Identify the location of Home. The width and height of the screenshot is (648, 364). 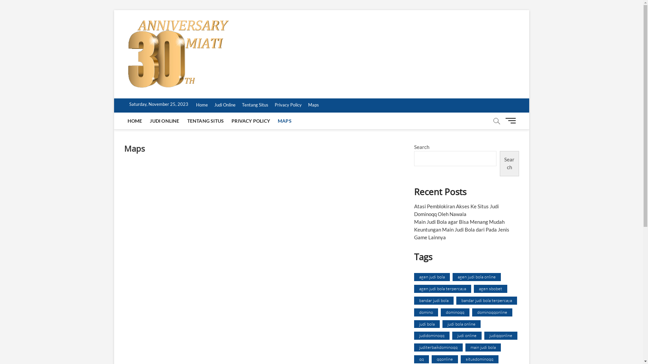
(202, 105).